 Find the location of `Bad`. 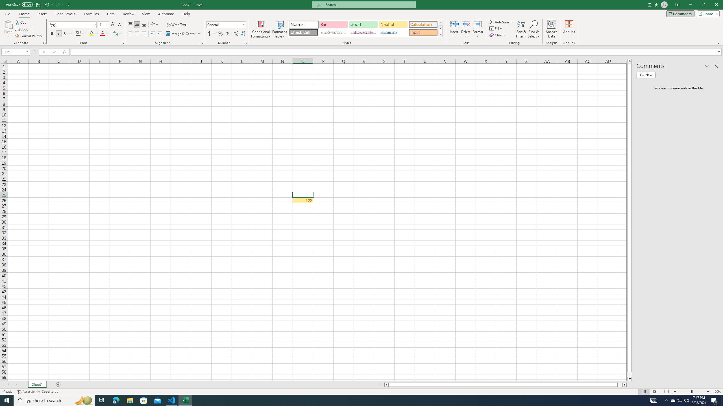

Bad is located at coordinates (333, 24).